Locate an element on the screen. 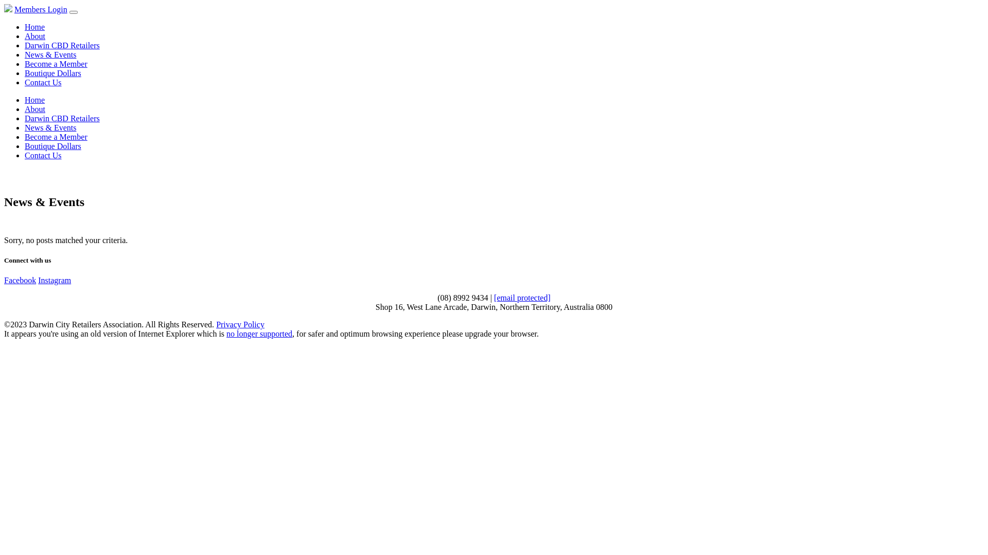  Home is located at coordinates (35, 100).